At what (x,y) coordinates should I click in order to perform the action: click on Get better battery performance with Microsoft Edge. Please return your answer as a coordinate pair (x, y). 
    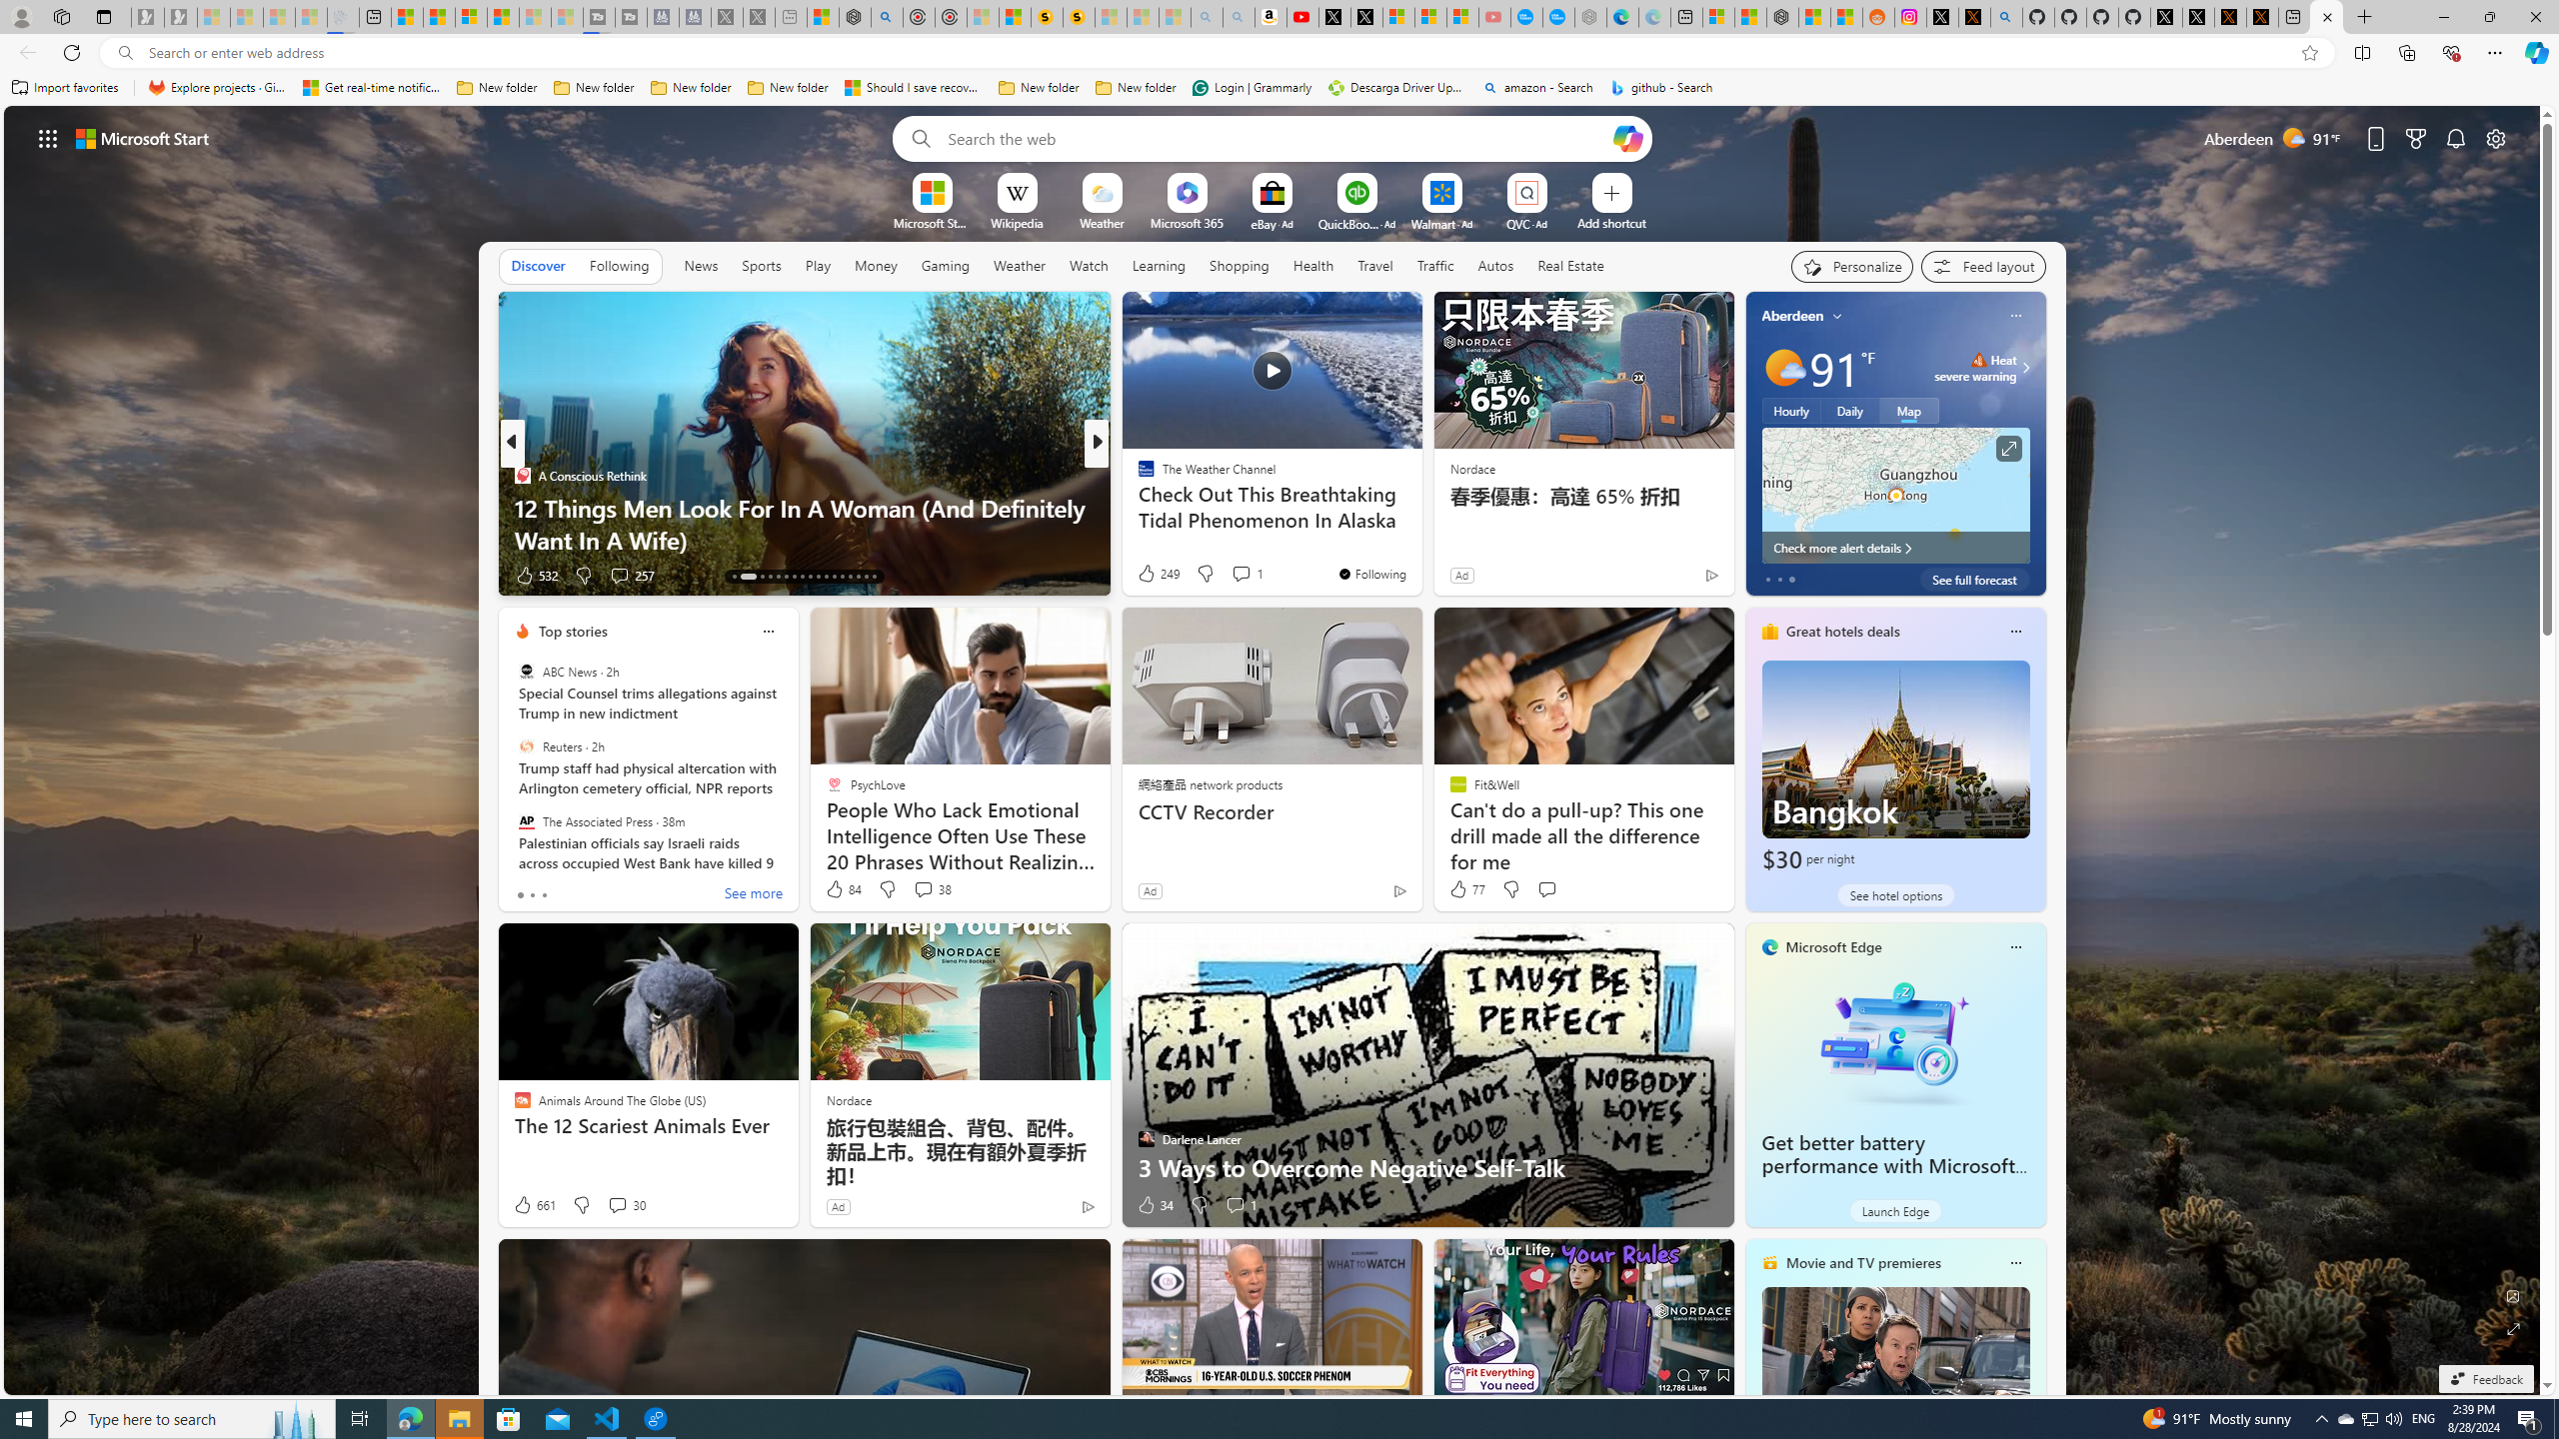
    Looking at the image, I should click on (1895, 1041).